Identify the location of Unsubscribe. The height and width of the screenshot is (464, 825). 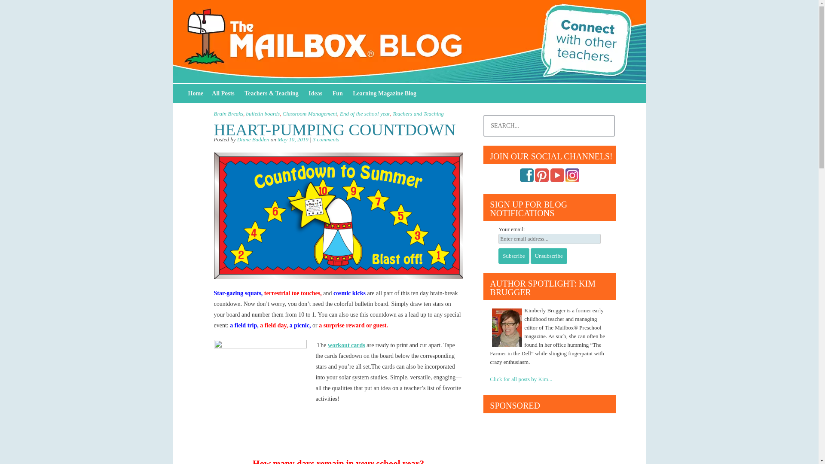
(549, 256).